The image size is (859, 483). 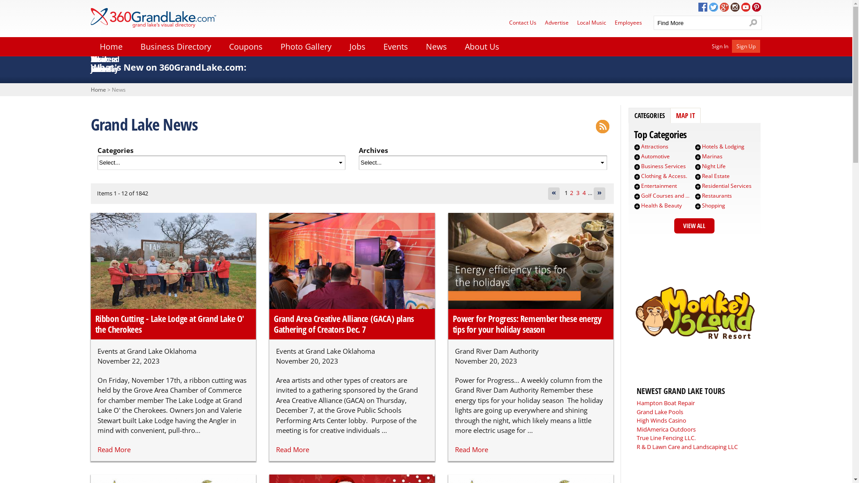 What do you see at coordinates (175, 46) in the screenshot?
I see `Business Directory` at bounding box center [175, 46].